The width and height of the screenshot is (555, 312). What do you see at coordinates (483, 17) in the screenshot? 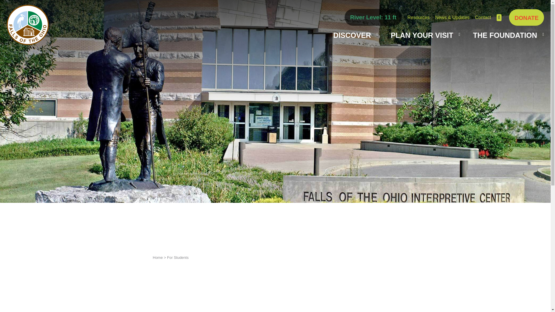
I see `Contact` at bounding box center [483, 17].